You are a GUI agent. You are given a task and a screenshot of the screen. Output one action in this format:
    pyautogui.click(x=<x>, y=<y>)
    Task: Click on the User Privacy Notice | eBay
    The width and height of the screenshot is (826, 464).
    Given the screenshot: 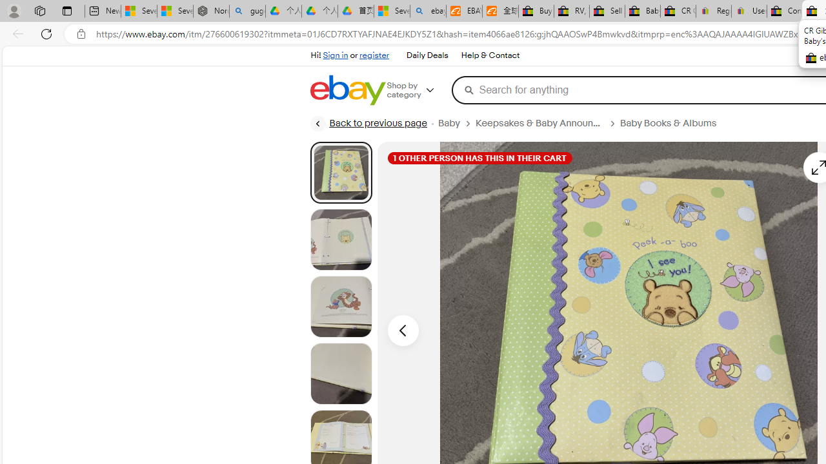 What is the action you would take?
    pyautogui.click(x=749, y=12)
    